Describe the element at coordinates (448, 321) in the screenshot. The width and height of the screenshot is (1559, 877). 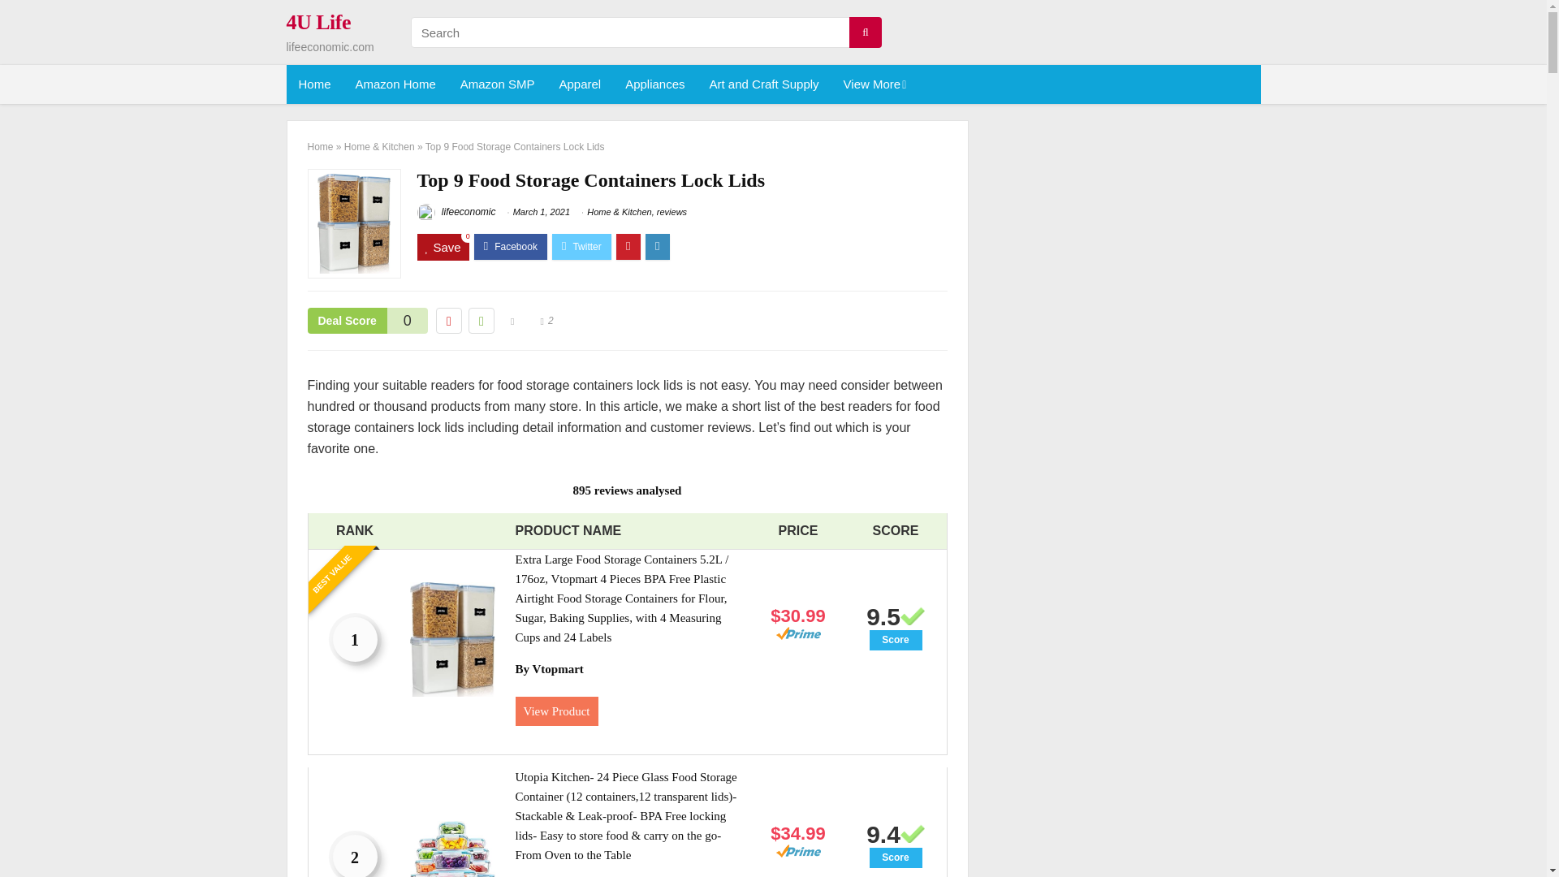
I see `Vote down` at that location.